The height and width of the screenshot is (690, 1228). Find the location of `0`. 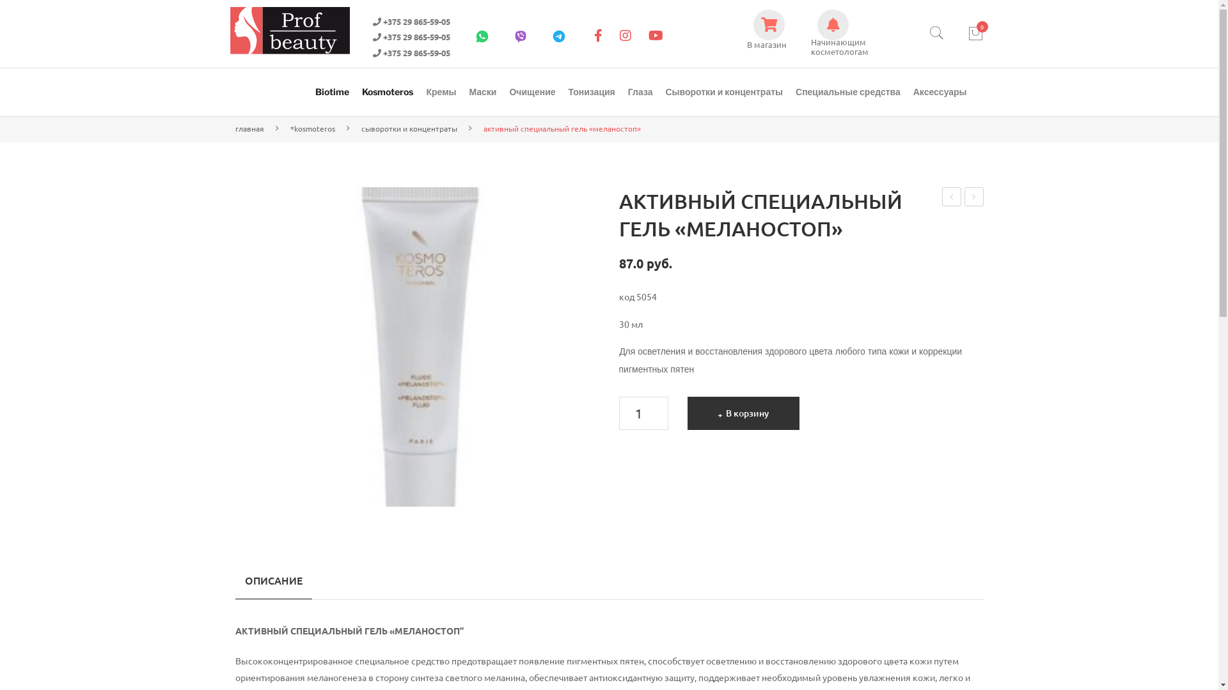

0 is located at coordinates (975, 34).